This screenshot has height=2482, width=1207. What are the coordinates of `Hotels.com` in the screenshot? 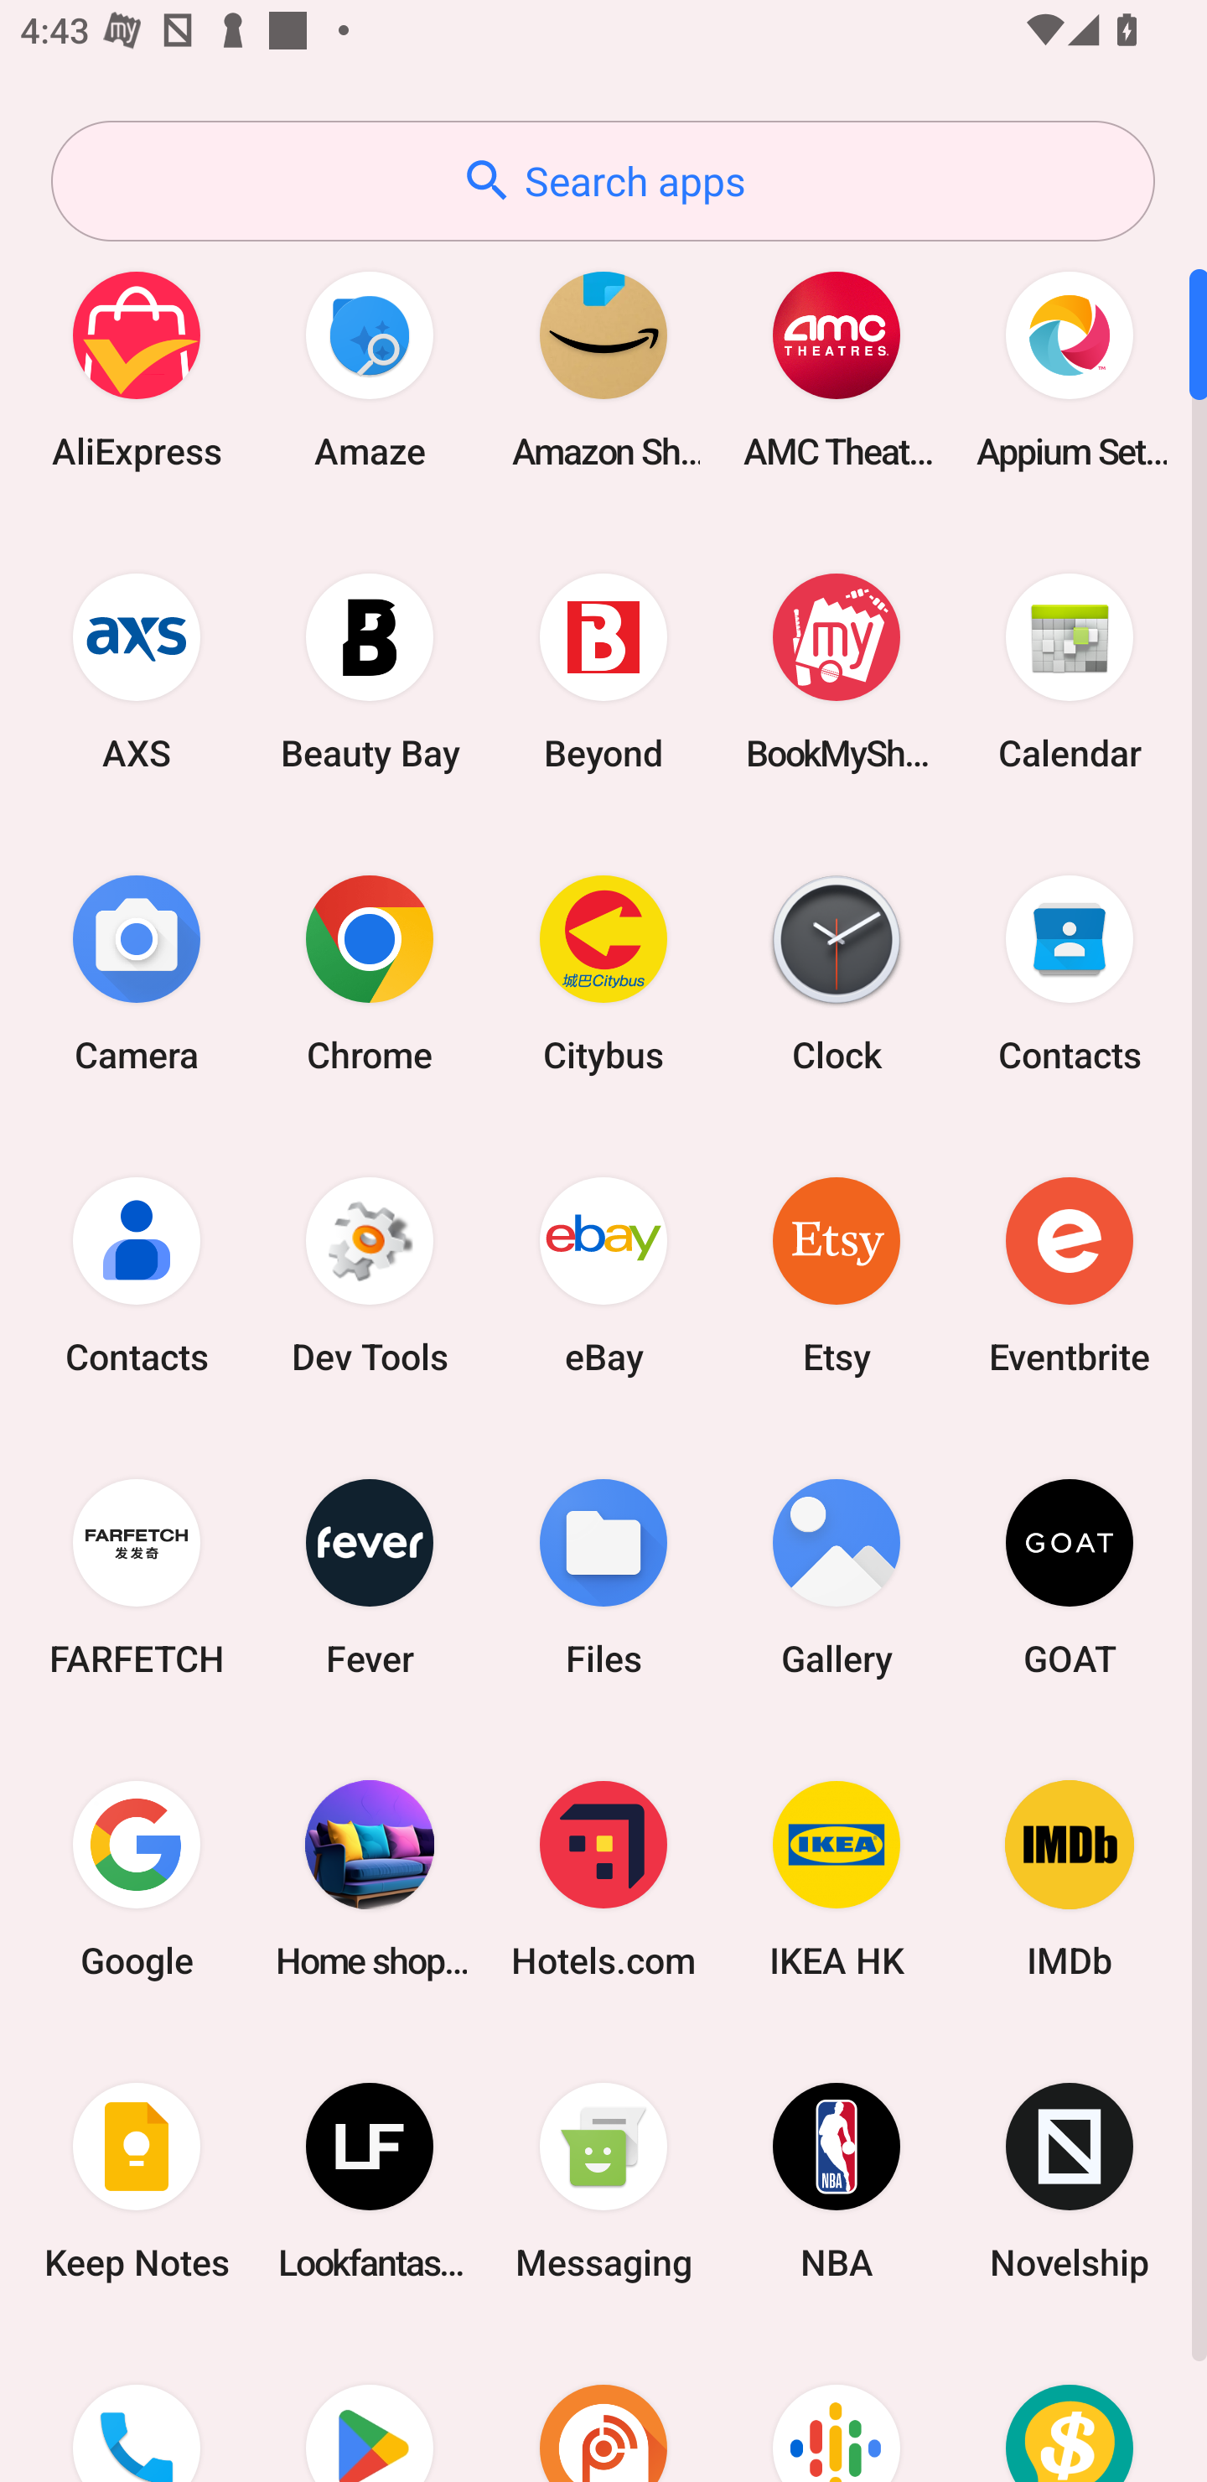 It's located at (603, 1878).